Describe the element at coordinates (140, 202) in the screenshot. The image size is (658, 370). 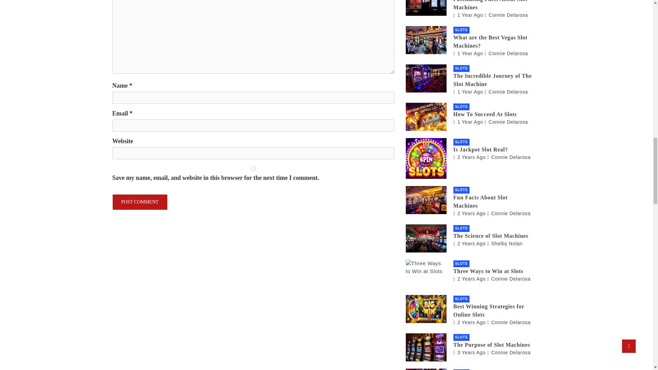
I see `Post Comment` at that location.